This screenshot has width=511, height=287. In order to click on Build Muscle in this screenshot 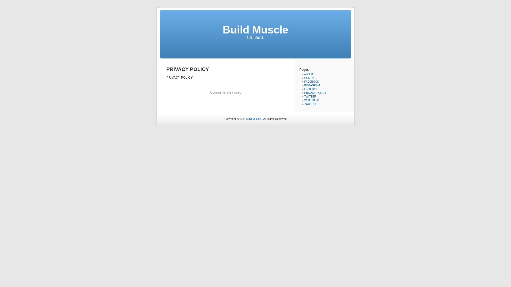, I will do `click(256, 30)`.